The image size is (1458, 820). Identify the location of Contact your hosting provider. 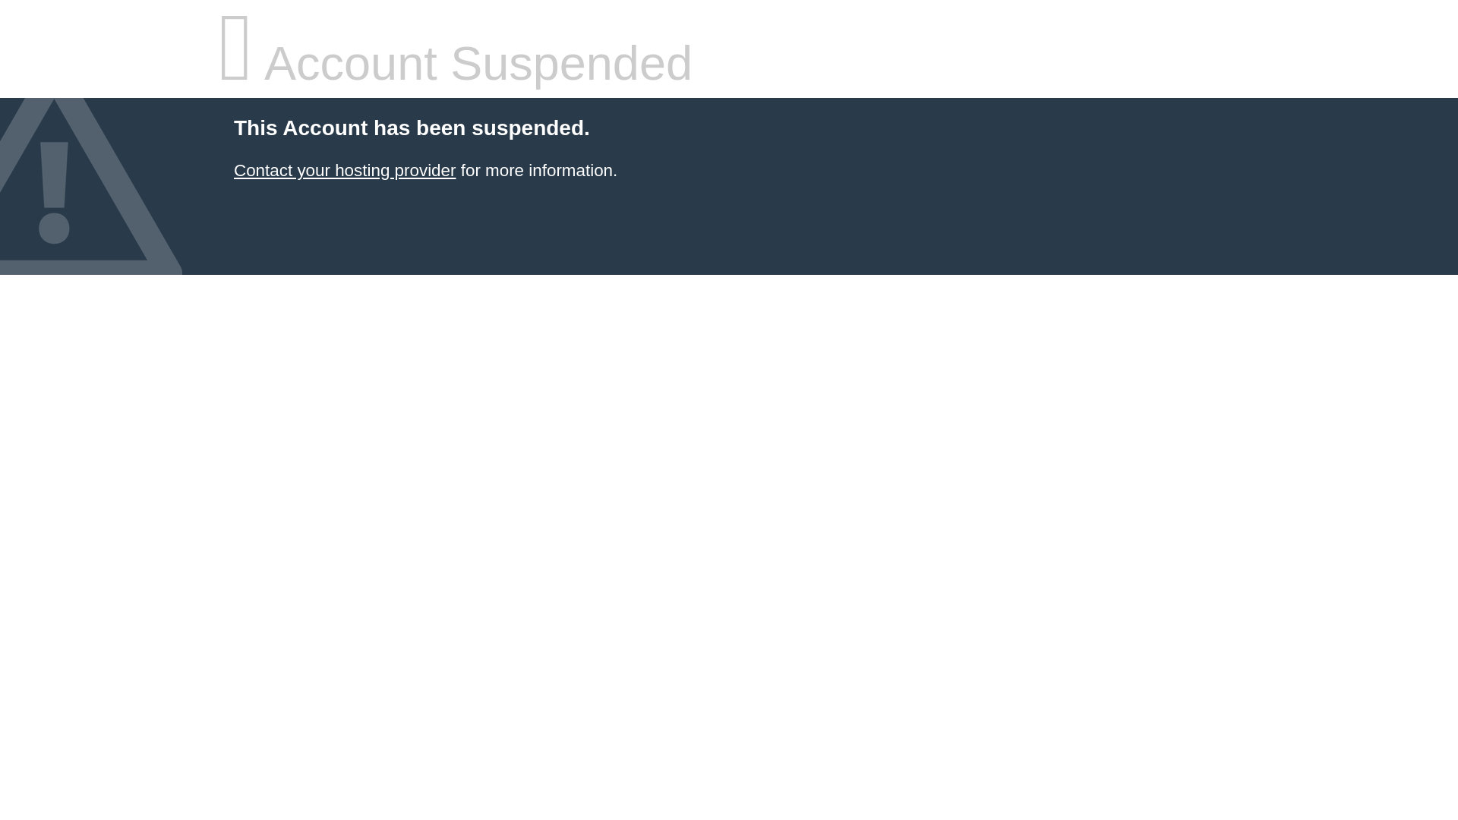
(344, 170).